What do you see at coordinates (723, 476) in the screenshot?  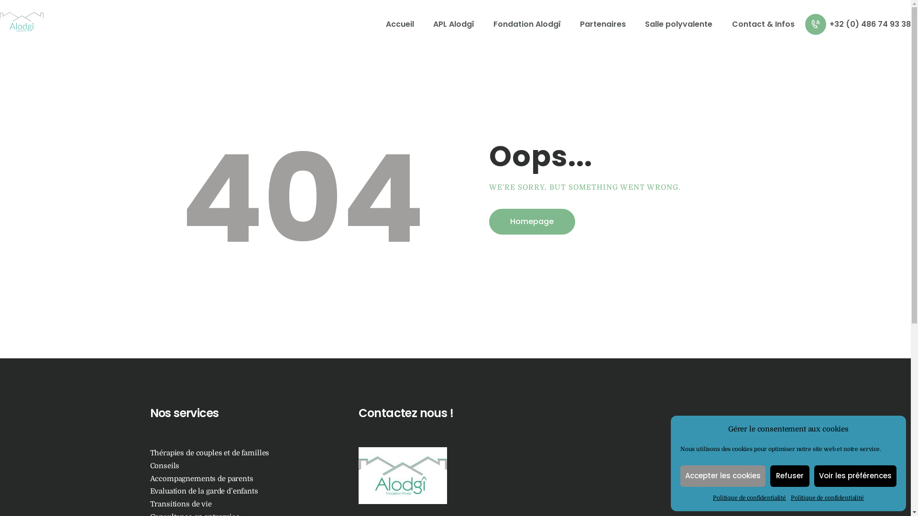 I see `Accepter les cookies` at bounding box center [723, 476].